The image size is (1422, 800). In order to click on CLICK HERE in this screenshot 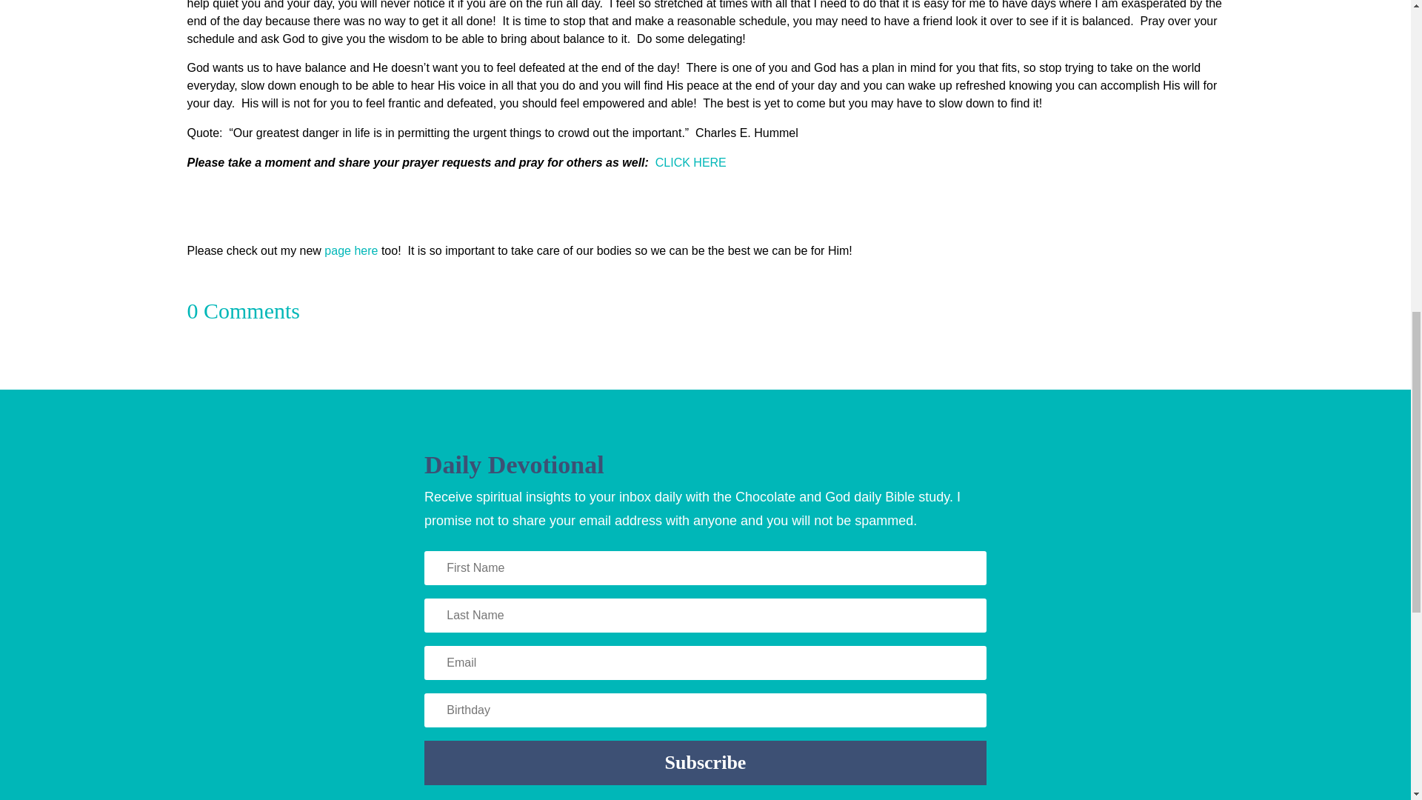, I will do `click(691, 161)`.